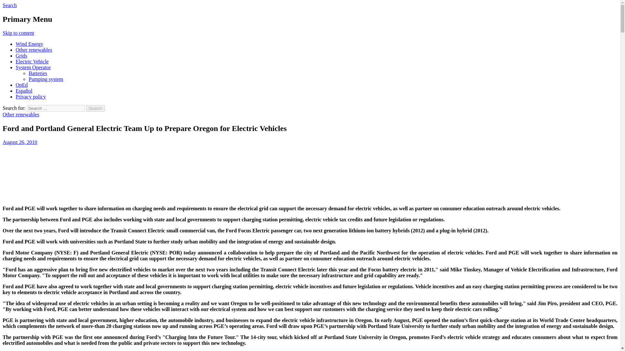 The height and width of the screenshot is (351, 625). What do you see at coordinates (9, 5) in the screenshot?
I see `Search` at bounding box center [9, 5].